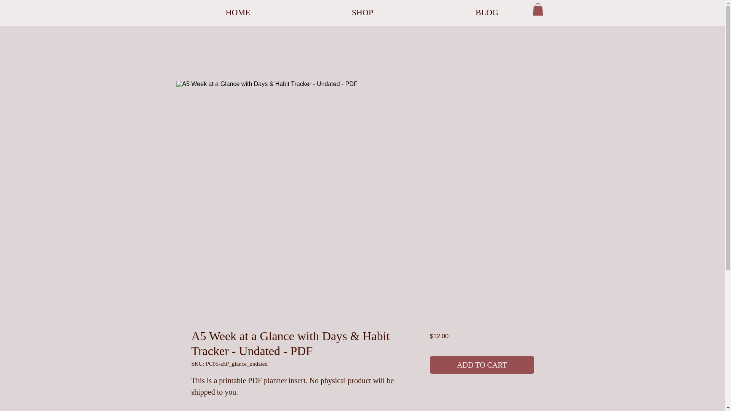 The height and width of the screenshot is (411, 731). What do you see at coordinates (481, 365) in the screenshot?
I see `ADD TO CART` at bounding box center [481, 365].